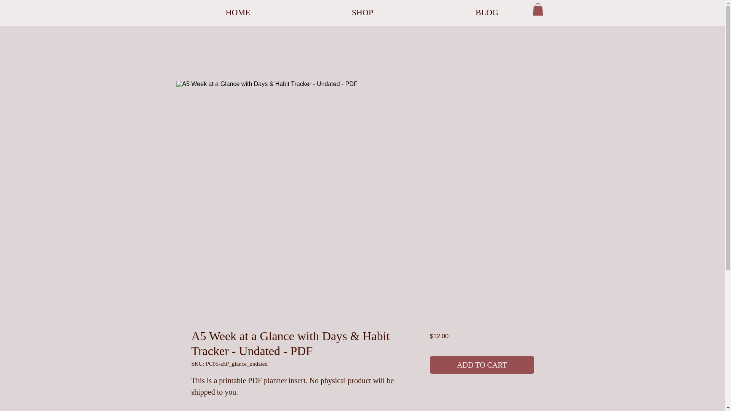 The height and width of the screenshot is (411, 731). What do you see at coordinates (481, 365) in the screenshot?
I see `ADD TO CART` at bounding box center [481, 365].